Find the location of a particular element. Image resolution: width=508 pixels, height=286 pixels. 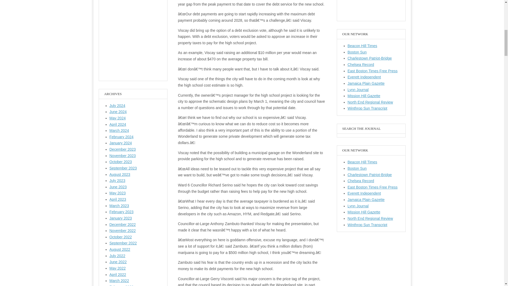

Everett Independent is located at coordinates (364, 193).